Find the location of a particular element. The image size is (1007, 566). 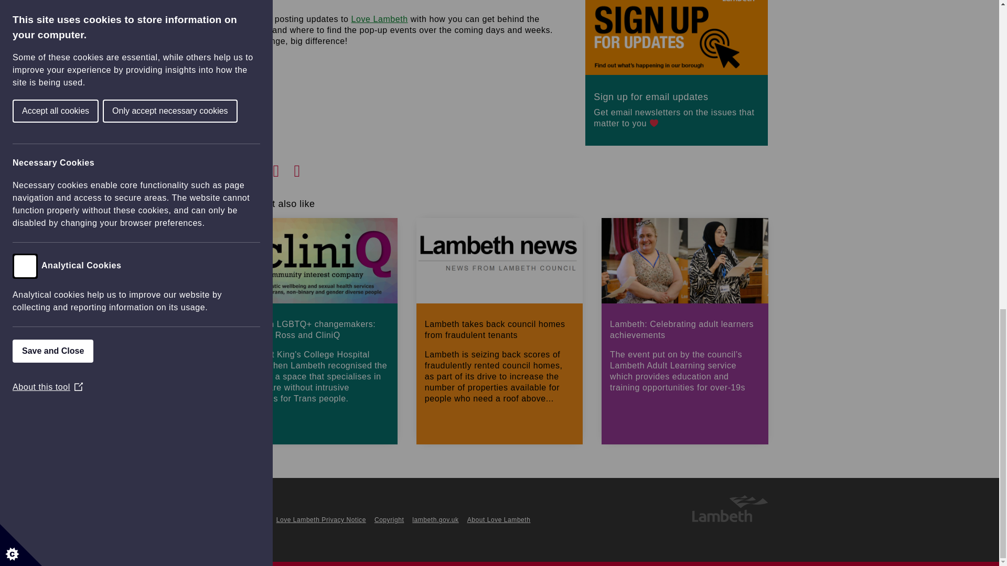

share this on twitter is located at coordinates (262, 168).